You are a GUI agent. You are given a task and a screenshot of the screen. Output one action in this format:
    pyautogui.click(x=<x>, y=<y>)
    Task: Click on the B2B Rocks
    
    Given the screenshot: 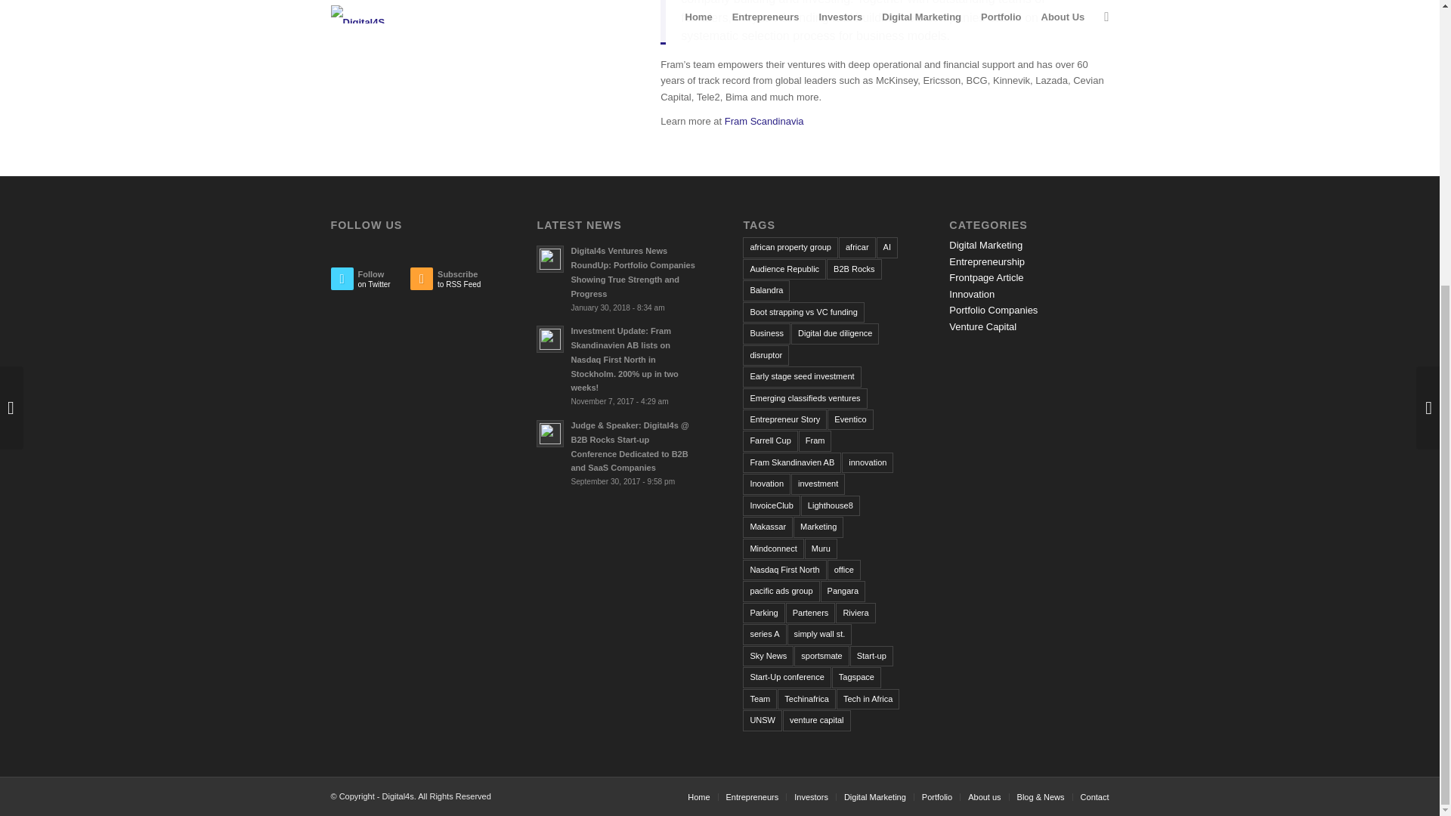 What is the action you would take?
    pyautogui.click(x=854, y=269)
    